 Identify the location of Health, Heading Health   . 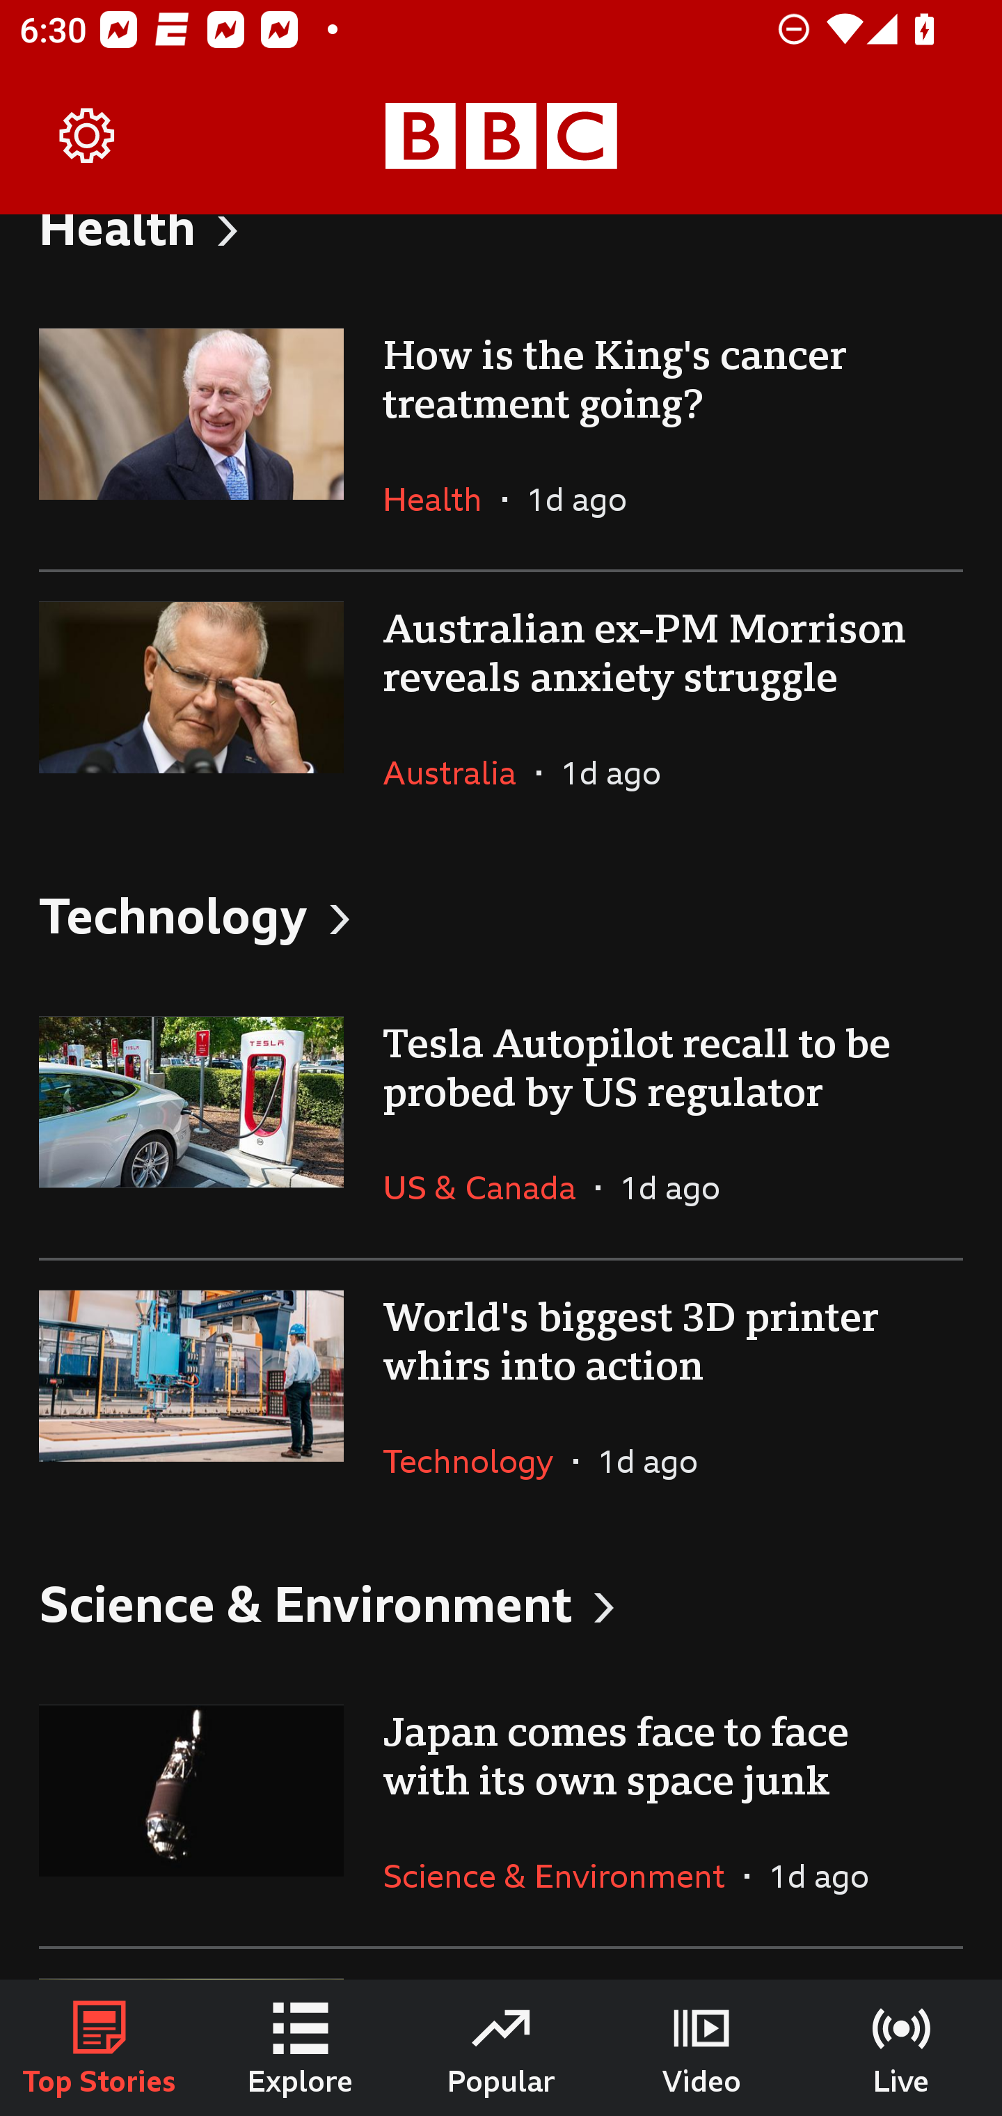
(501, 256).